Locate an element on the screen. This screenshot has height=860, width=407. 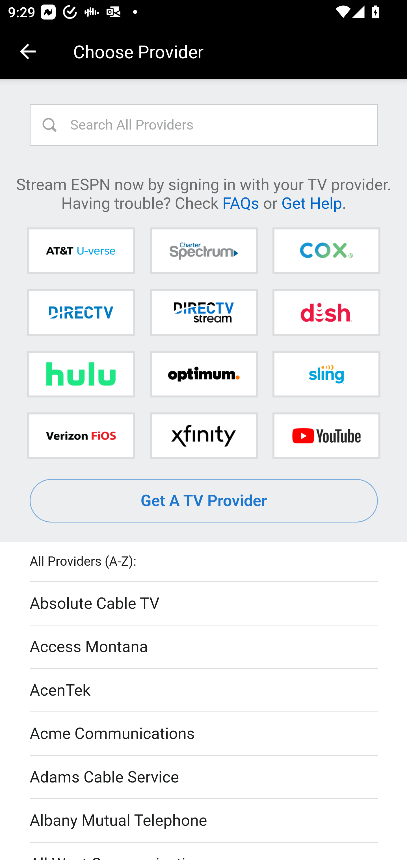
Charter Spectrum is located at coordinates (203, 251).